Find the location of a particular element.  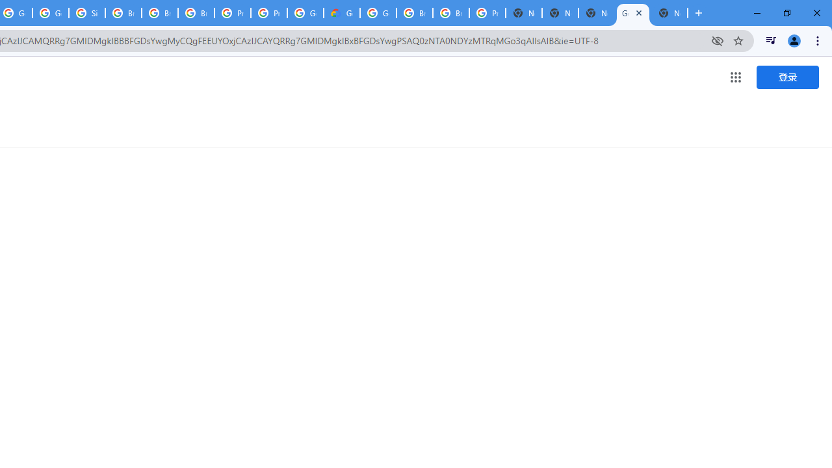

Browse Chrome as a guest - Computer - Google Chrome Help is located at coordinates (415, 13).